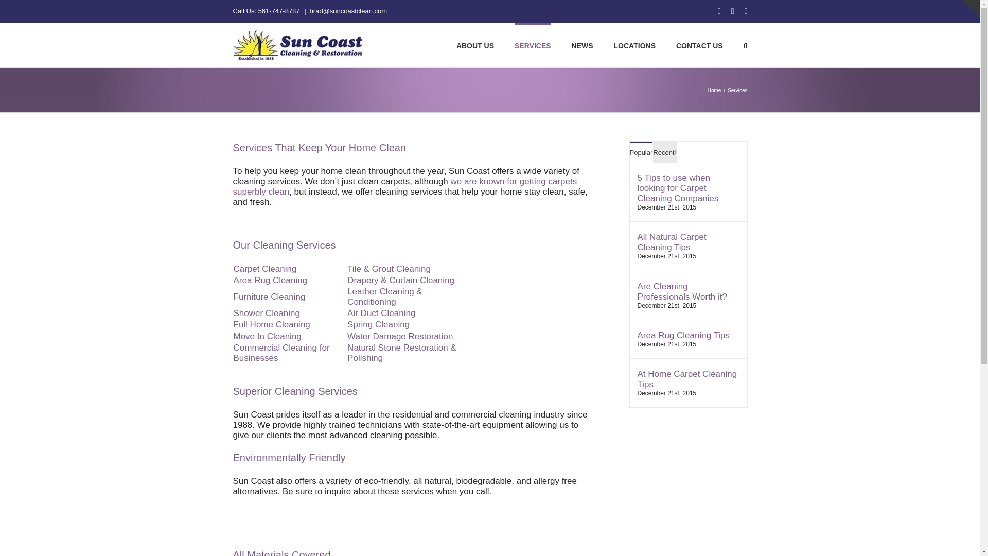  Describe the element at coordinates (279, 11) in the screenshot. I see `561-747-8787` at that location.